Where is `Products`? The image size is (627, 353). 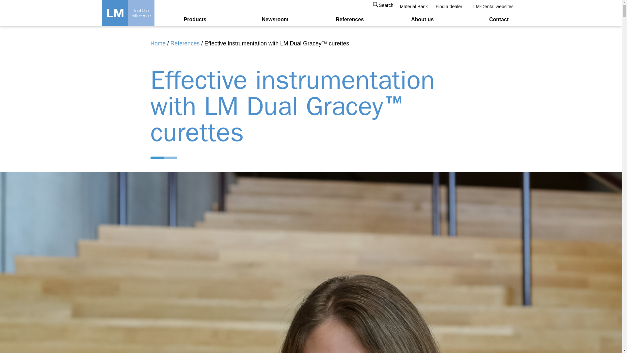 Products is located at coordinates (195, 20).